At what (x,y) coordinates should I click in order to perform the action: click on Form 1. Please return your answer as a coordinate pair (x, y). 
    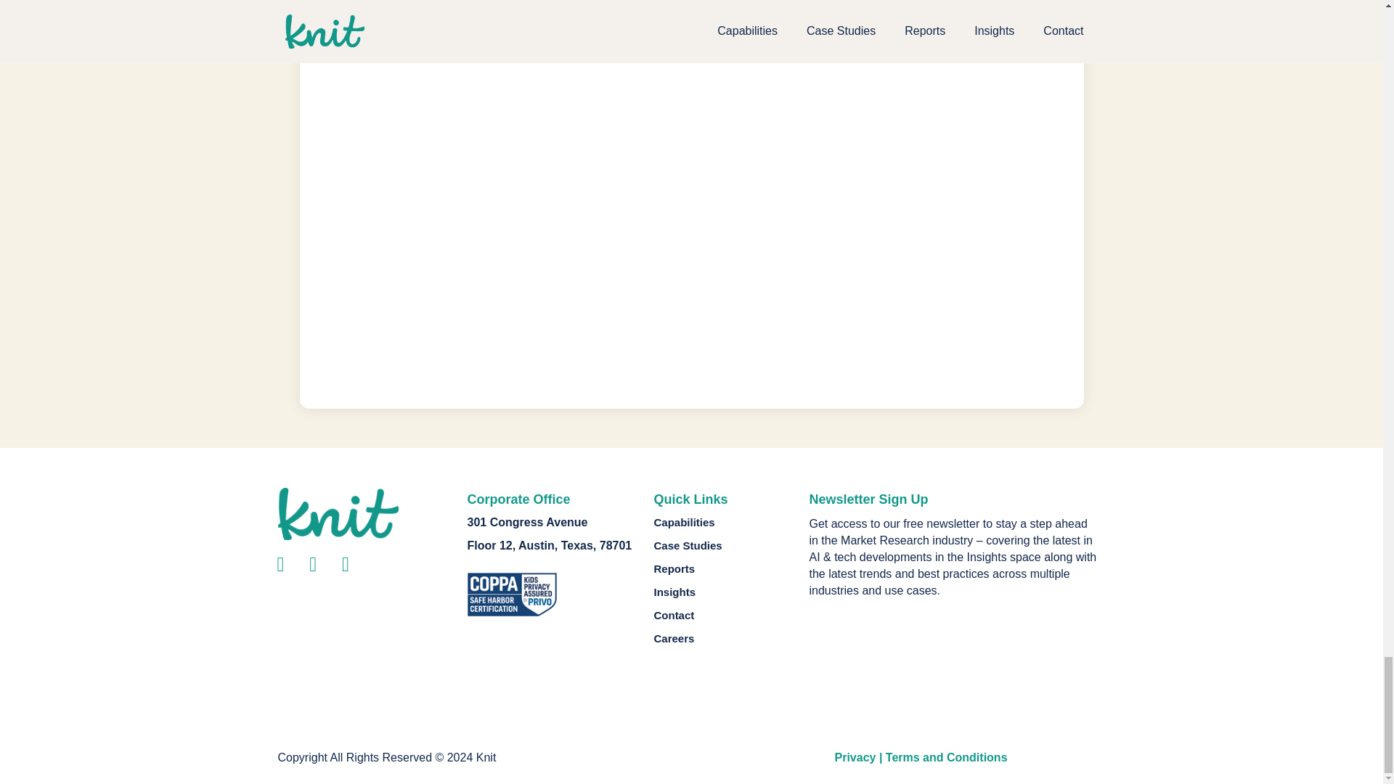
    Looking at the image, I should click on (953, 666).